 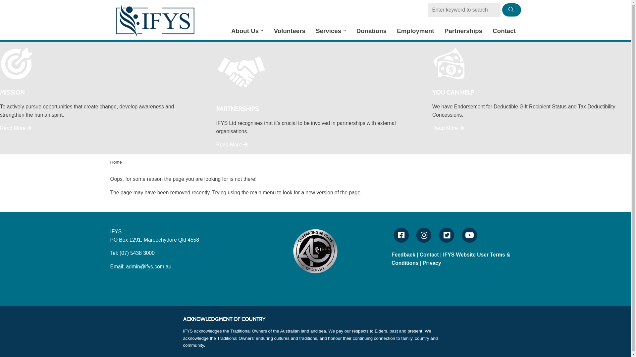 I want to click on Feedback, so click(x=403, y=255).